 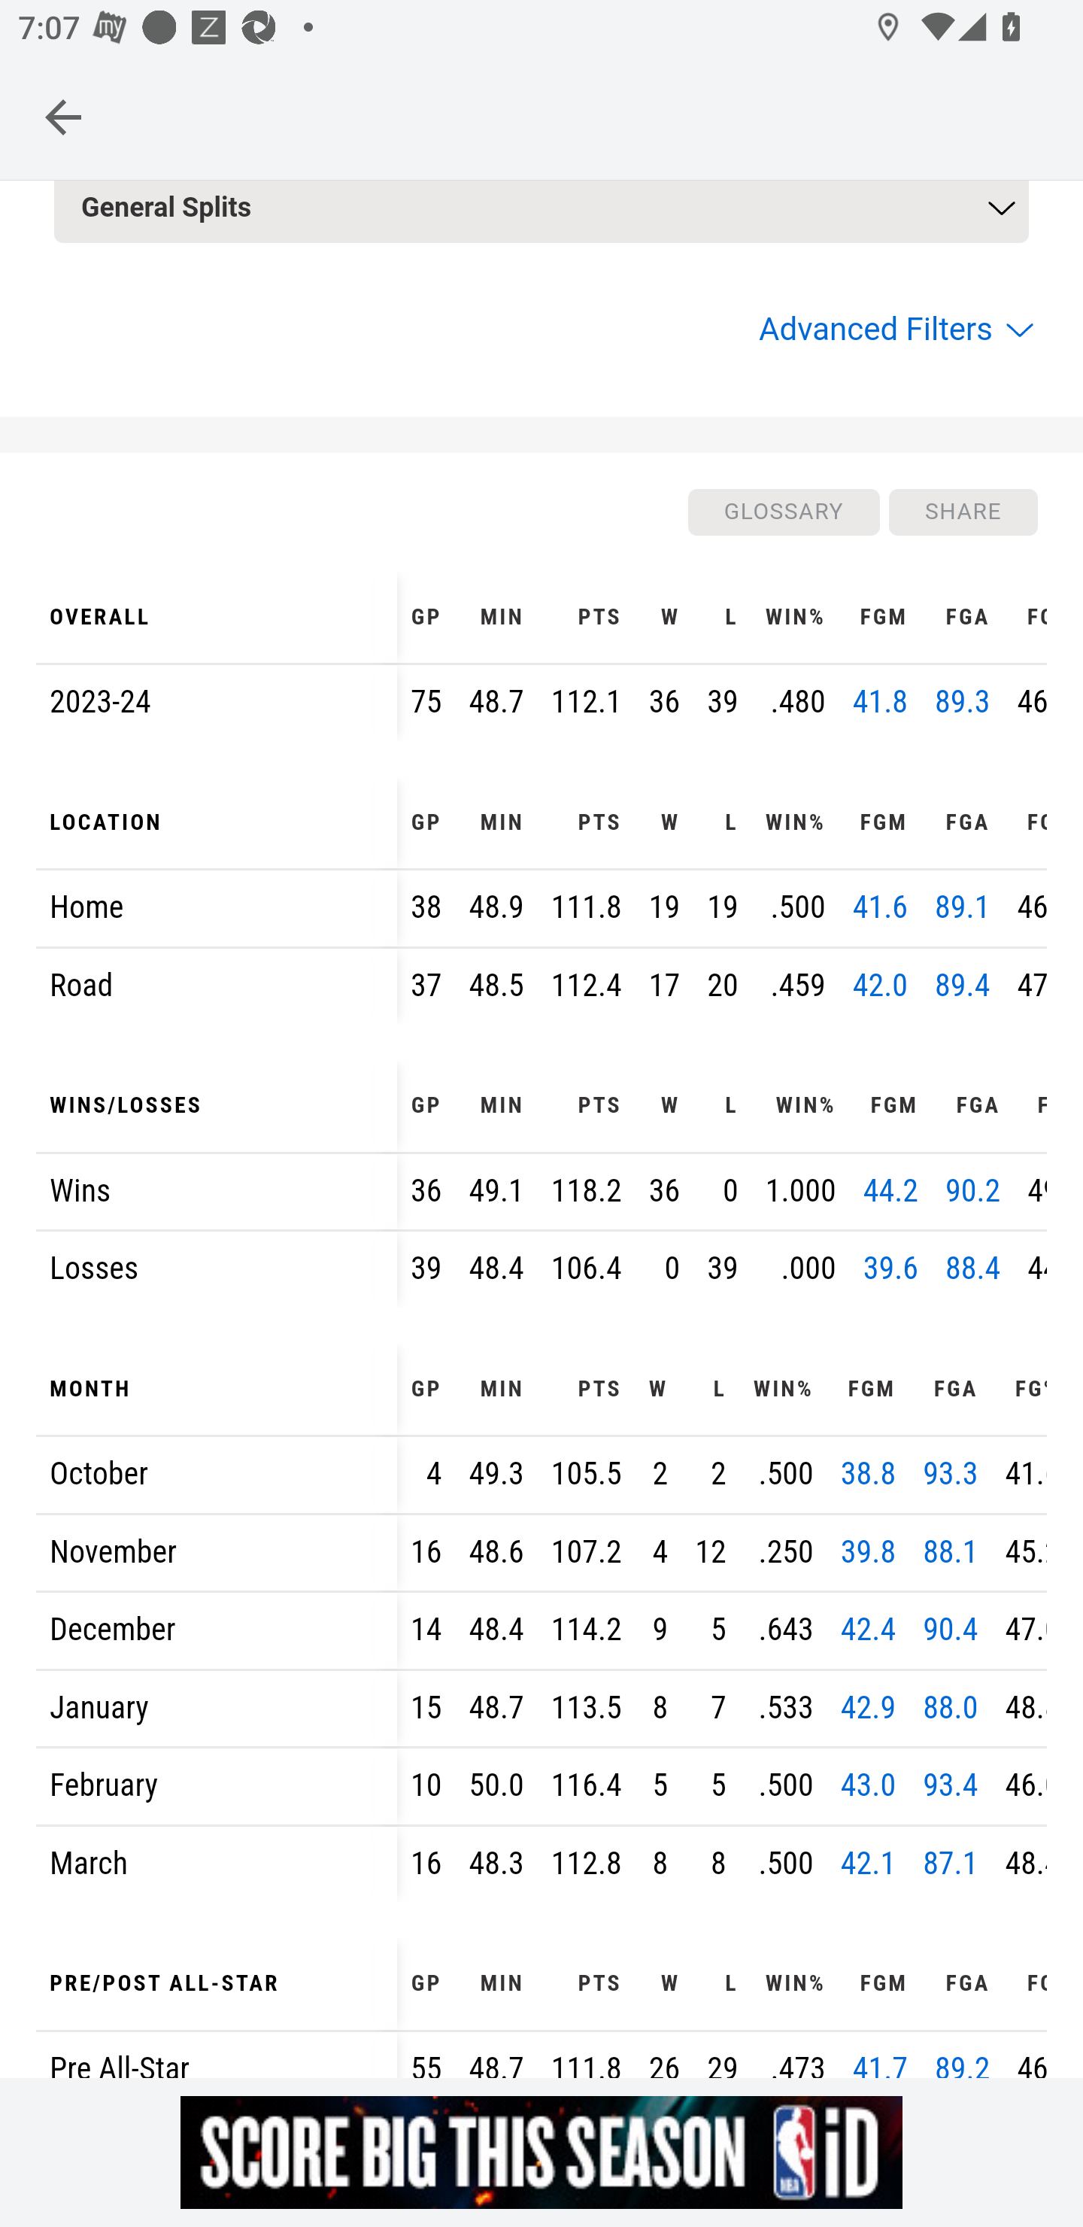 I want to click on MIN, so click(x=496, y=1390).